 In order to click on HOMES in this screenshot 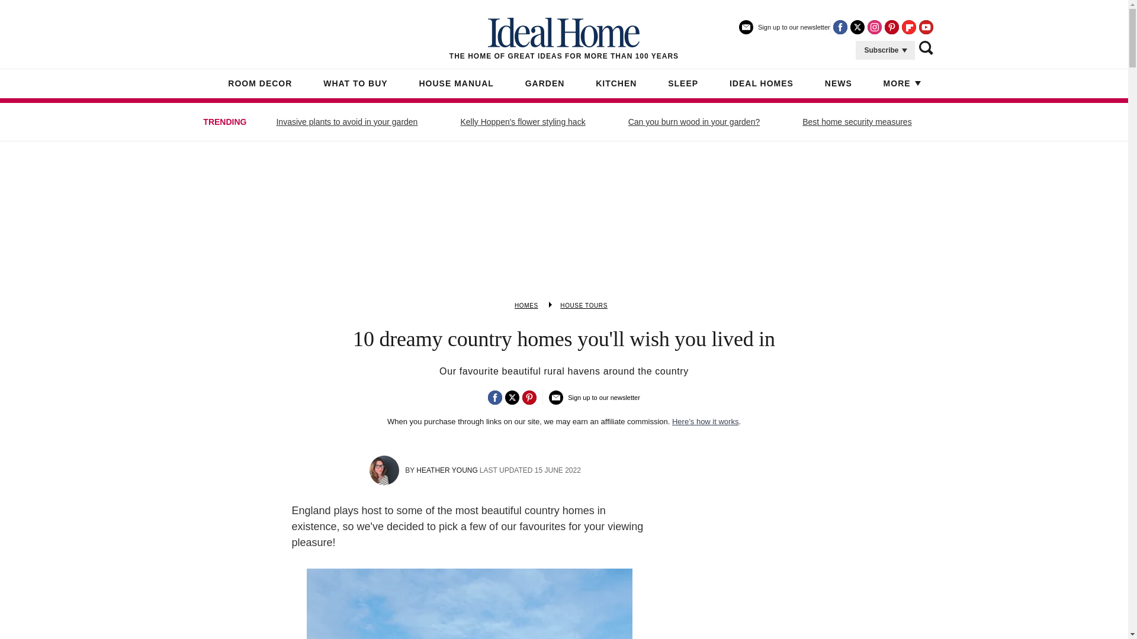, I will do `click(526, 305)`.